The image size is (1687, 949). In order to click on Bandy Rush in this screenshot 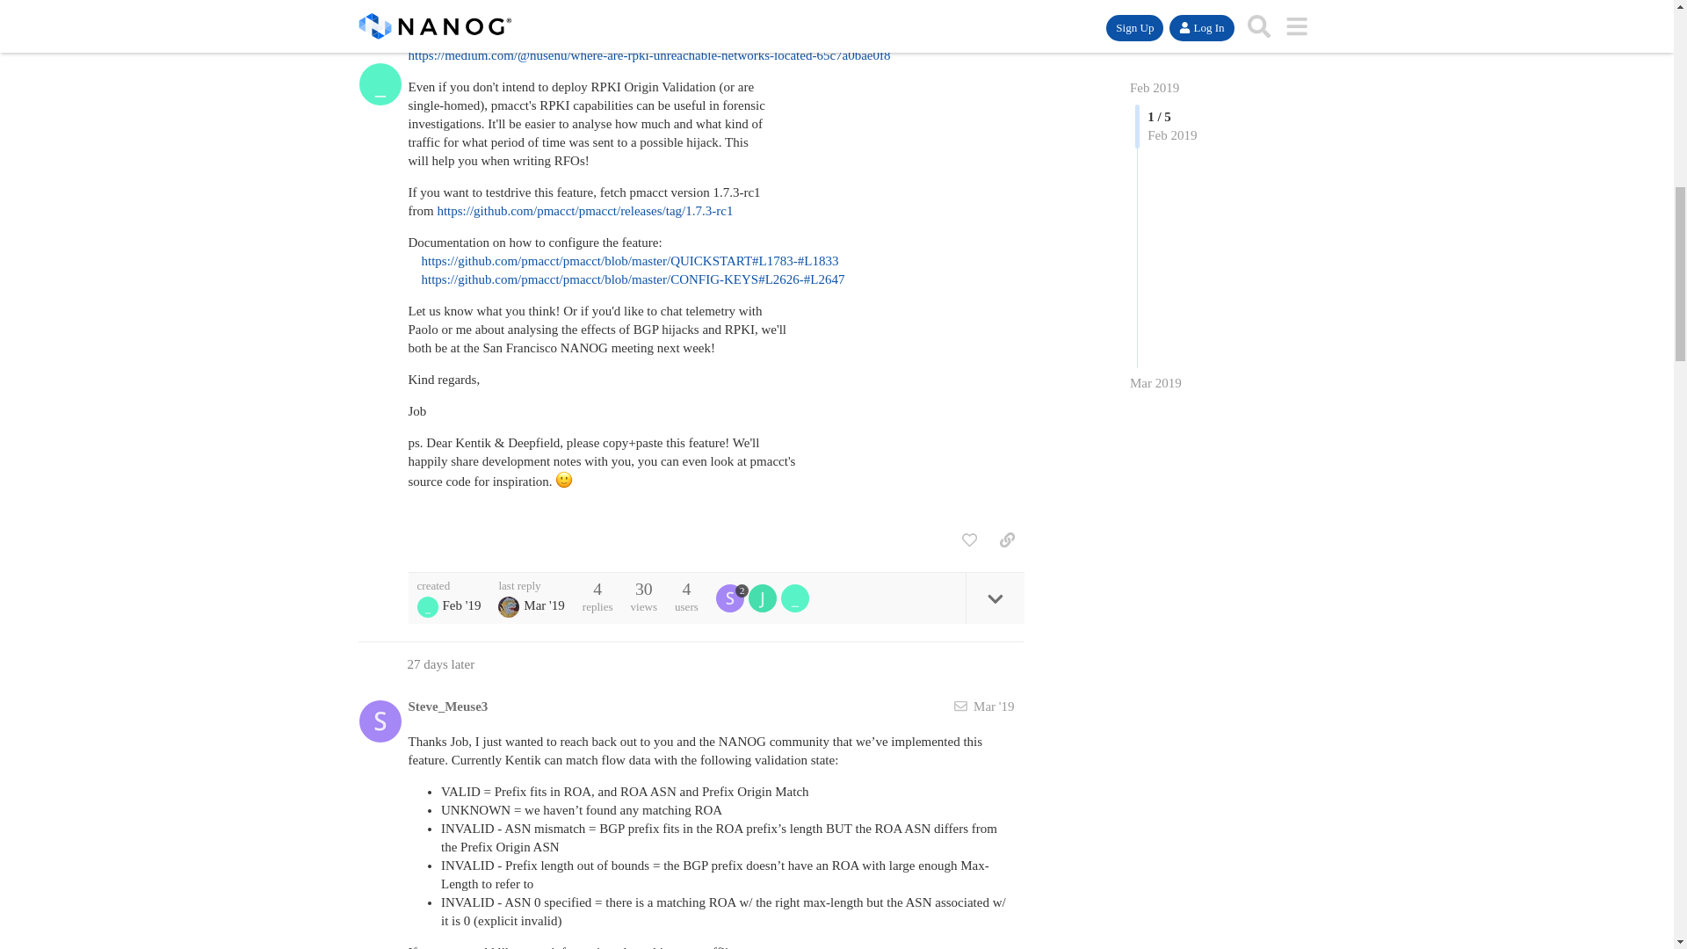, I will do `click(508, 607)`.